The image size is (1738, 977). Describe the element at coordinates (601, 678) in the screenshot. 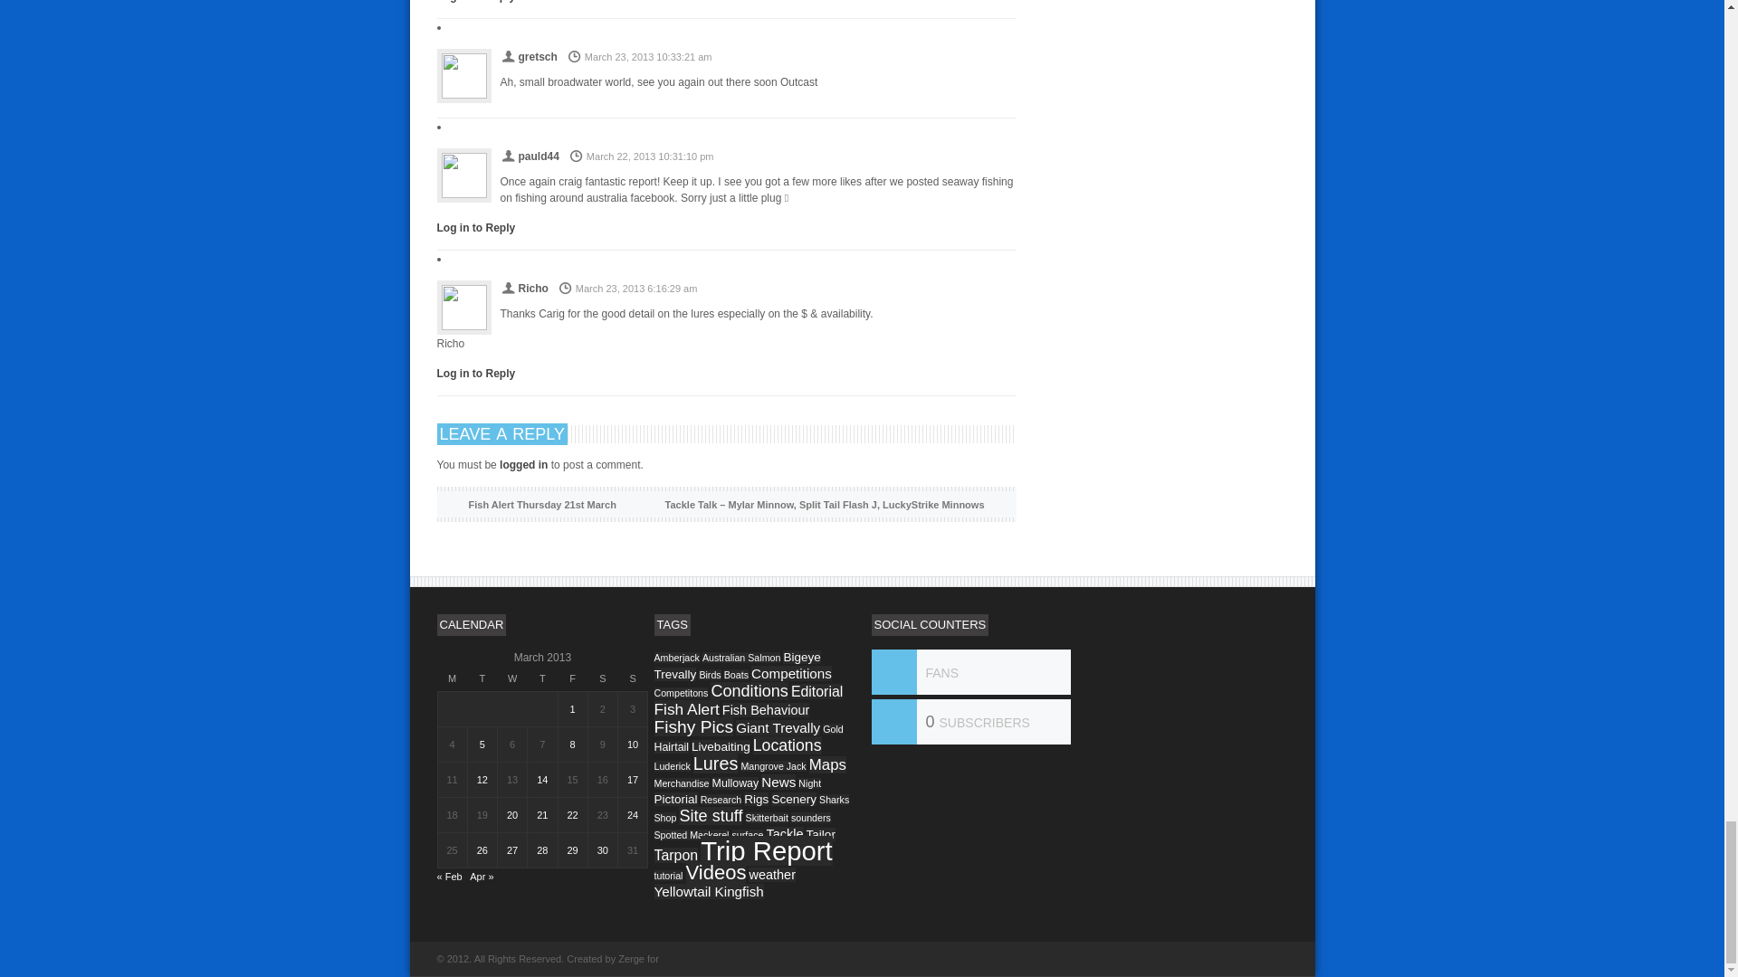

I see `Saturday` at that location.